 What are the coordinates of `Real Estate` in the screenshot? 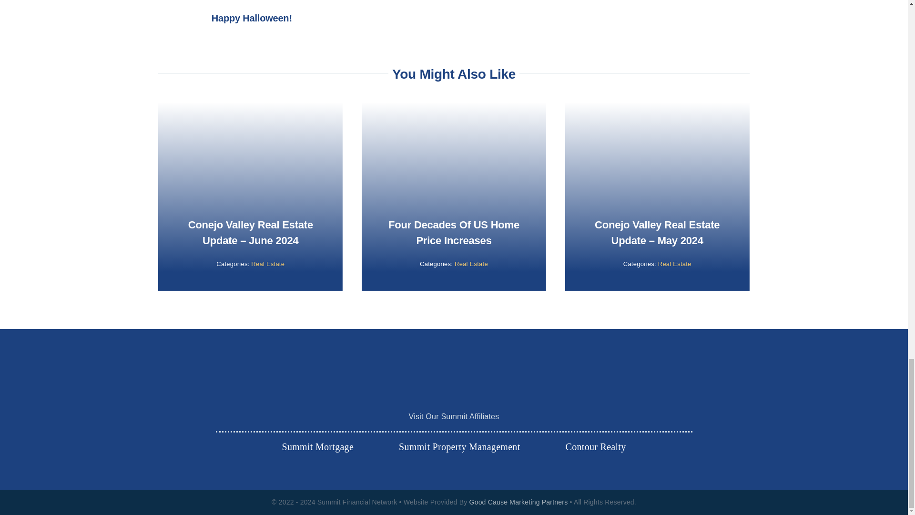 It's located at (675, 264).